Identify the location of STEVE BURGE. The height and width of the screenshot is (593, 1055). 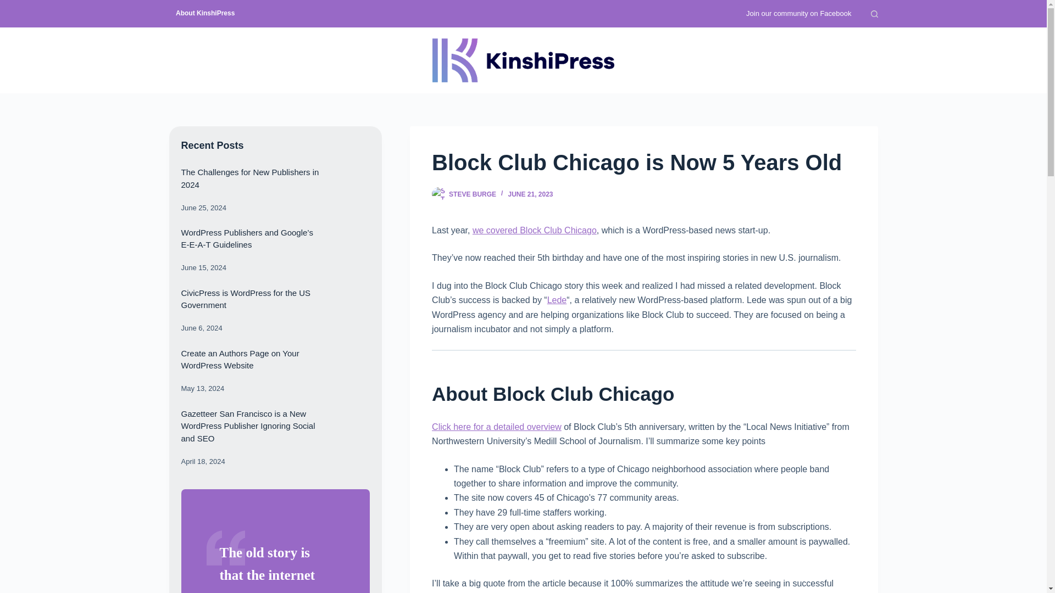
(473, 194).